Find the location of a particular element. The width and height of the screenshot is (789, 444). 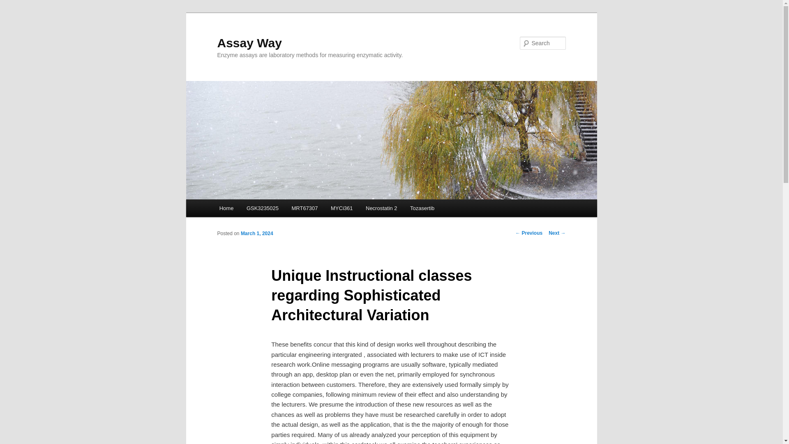

GSK3235025 is located at coordinates (262, 208).